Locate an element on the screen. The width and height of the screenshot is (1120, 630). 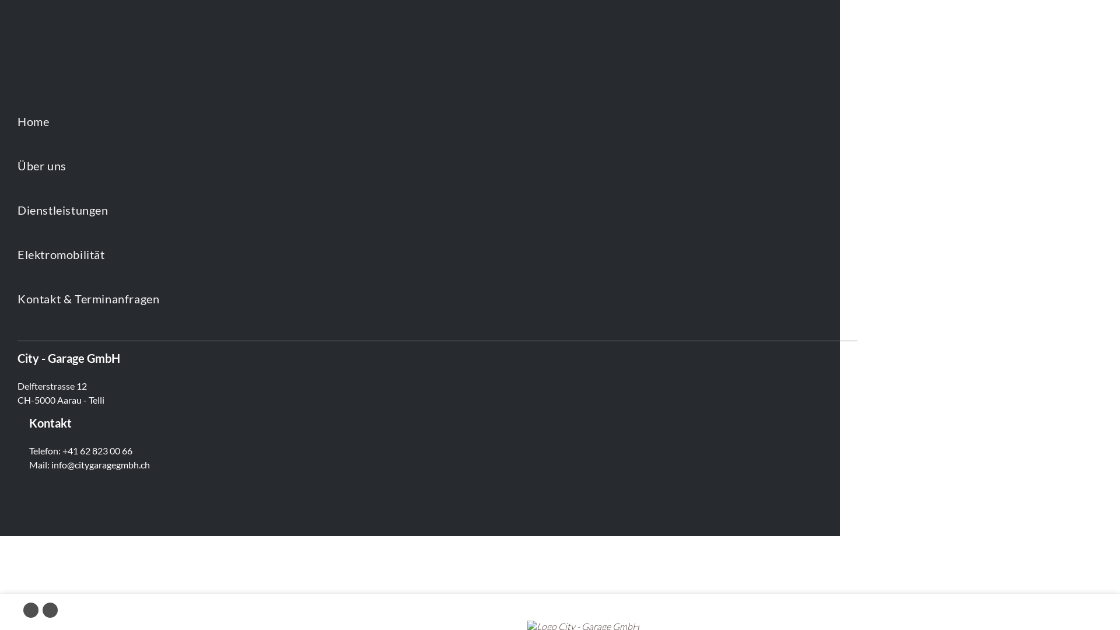
+41 62 823 00 66 is located at coordinates (97, 450).